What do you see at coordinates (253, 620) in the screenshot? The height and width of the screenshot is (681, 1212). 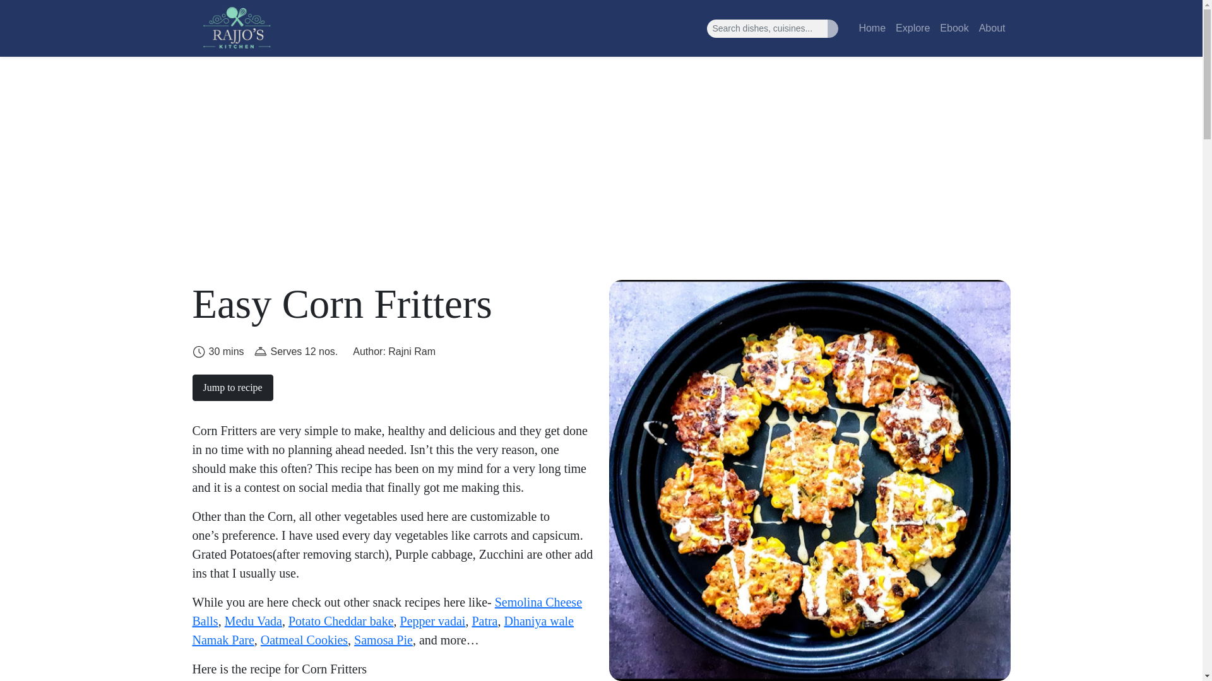 I see `Medu Vada` at bounding box center [253, 620].